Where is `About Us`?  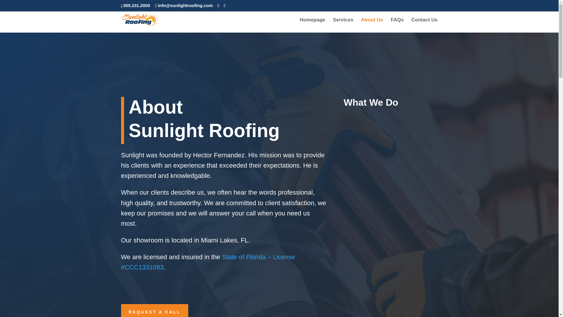 About Us is located at coordinates (372, 24).